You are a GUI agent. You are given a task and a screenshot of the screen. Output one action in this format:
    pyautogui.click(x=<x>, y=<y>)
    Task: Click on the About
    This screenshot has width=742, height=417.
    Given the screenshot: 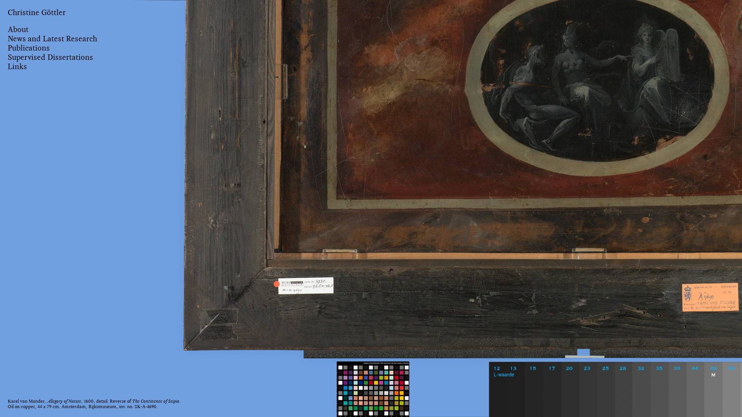 What is the action you would take?
    pyautogui.click(x=18, y=29)
    